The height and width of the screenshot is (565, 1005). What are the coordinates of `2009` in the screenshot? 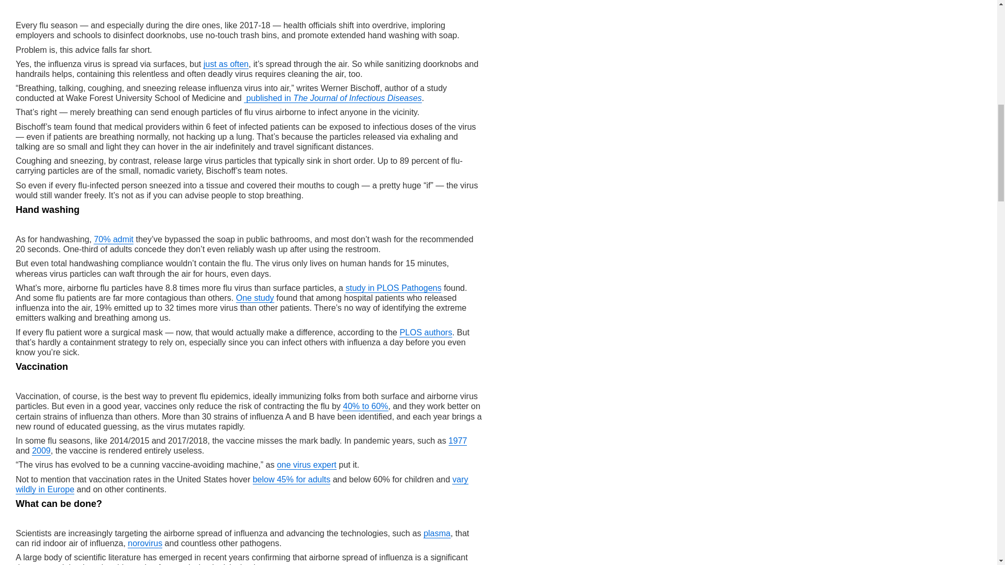 It's located at (41, 451).